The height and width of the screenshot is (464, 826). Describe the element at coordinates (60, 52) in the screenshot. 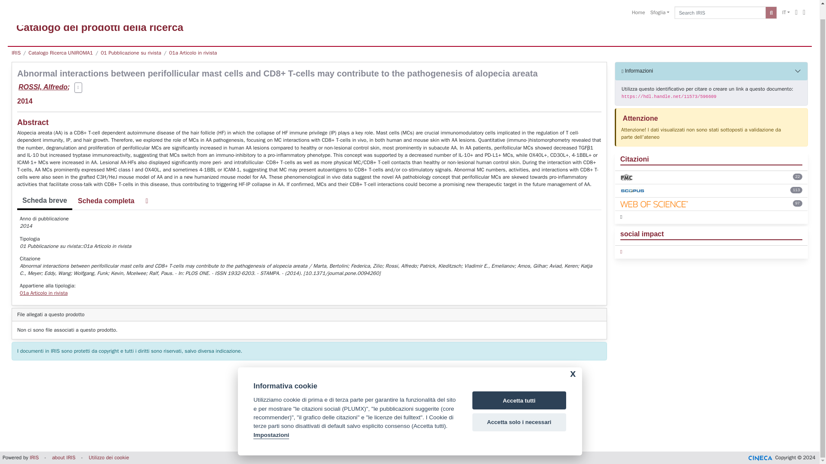

I see `Catalogo Ricerca UNIROMA1` at that location.